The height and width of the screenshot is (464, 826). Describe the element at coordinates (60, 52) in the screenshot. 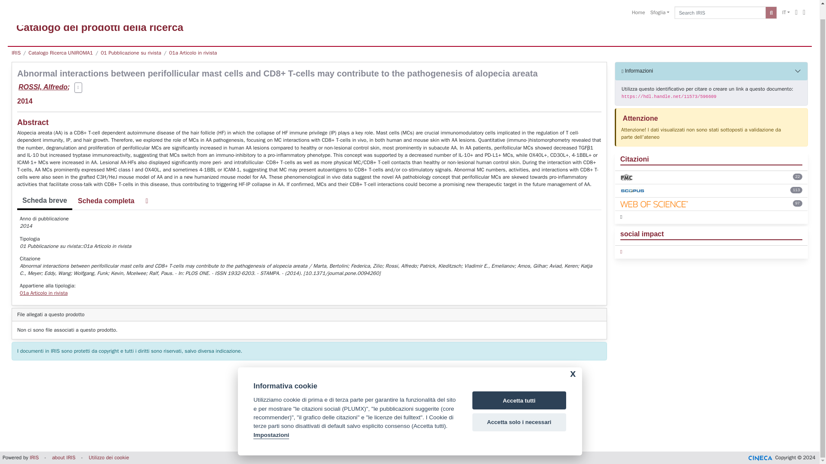

I see `Catalogo Ricerca UNIROMA1` at that location.